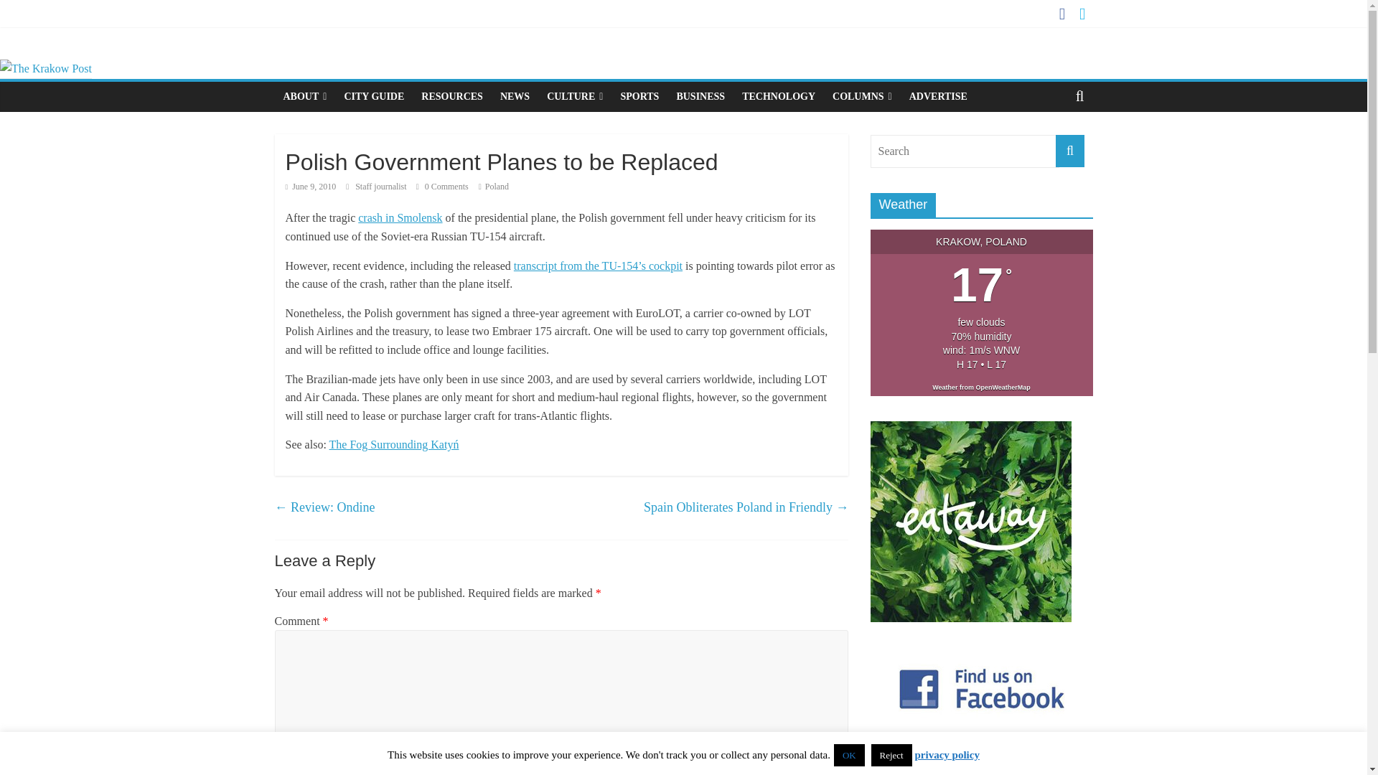  What do you see at coordinates (452, 96) in the screenshot?
I see `RESOURCES` at bounding box center [452, 96].